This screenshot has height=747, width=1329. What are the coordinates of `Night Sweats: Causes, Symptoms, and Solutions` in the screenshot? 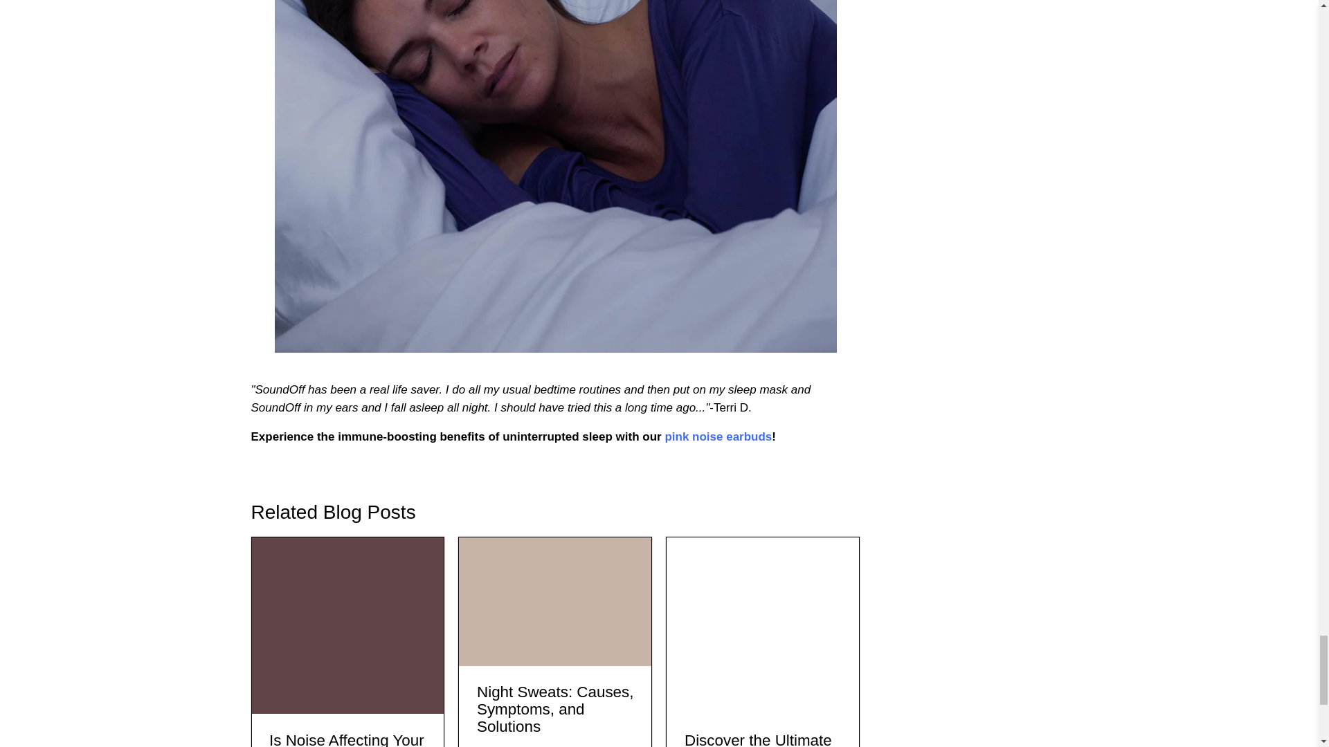 It's located at (554, 601).